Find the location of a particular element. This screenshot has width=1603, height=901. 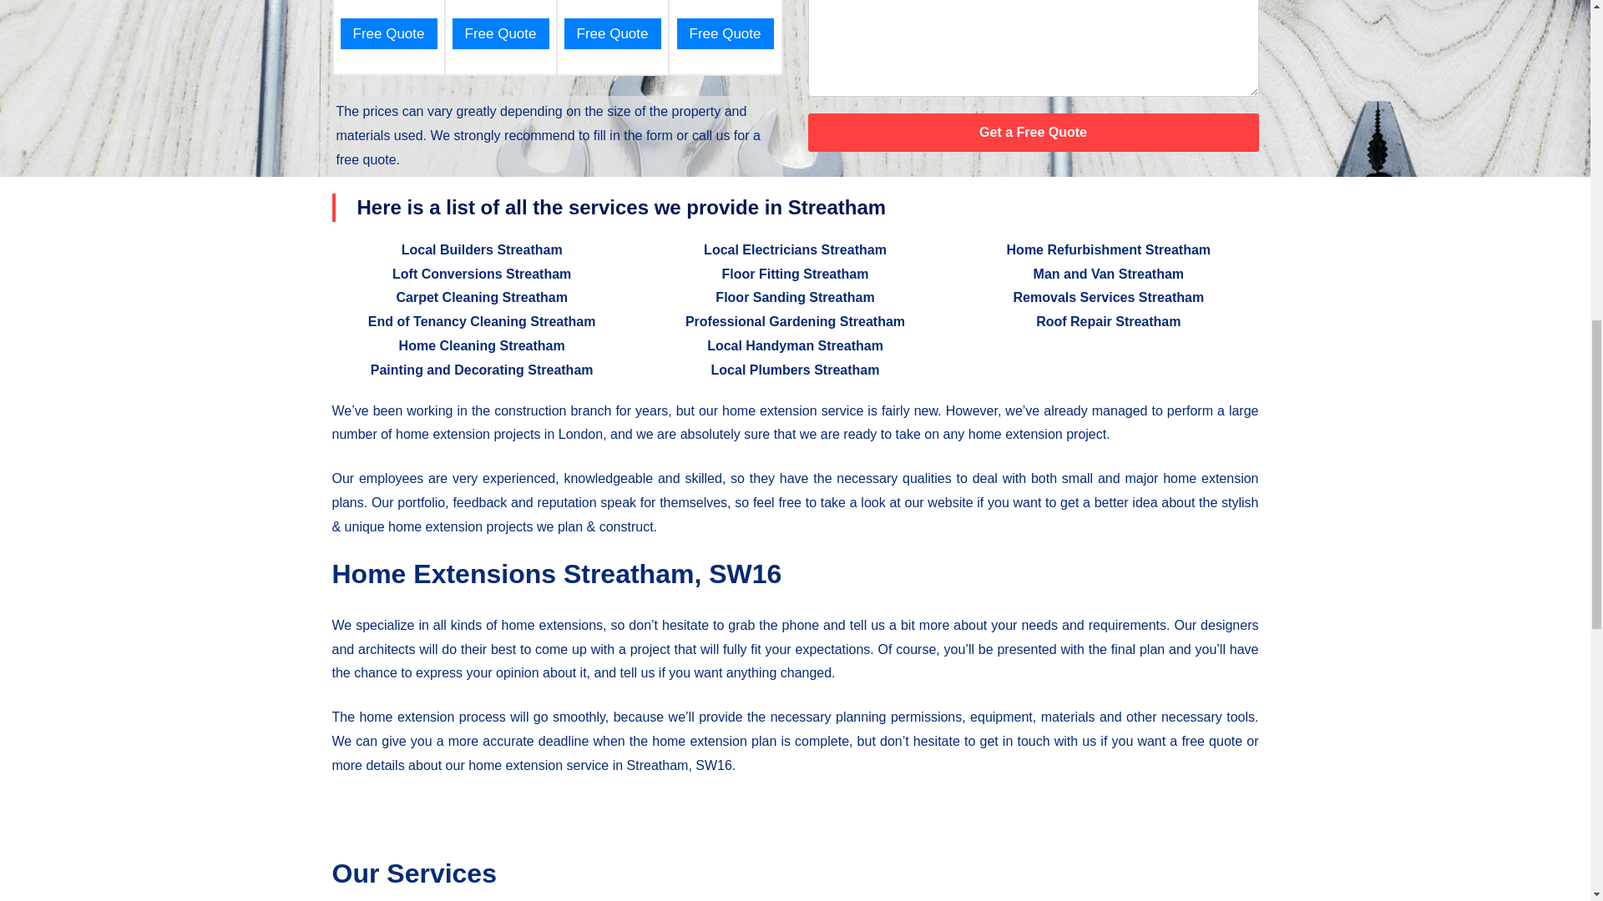

Free Quote is located at coordinates (501, 33).